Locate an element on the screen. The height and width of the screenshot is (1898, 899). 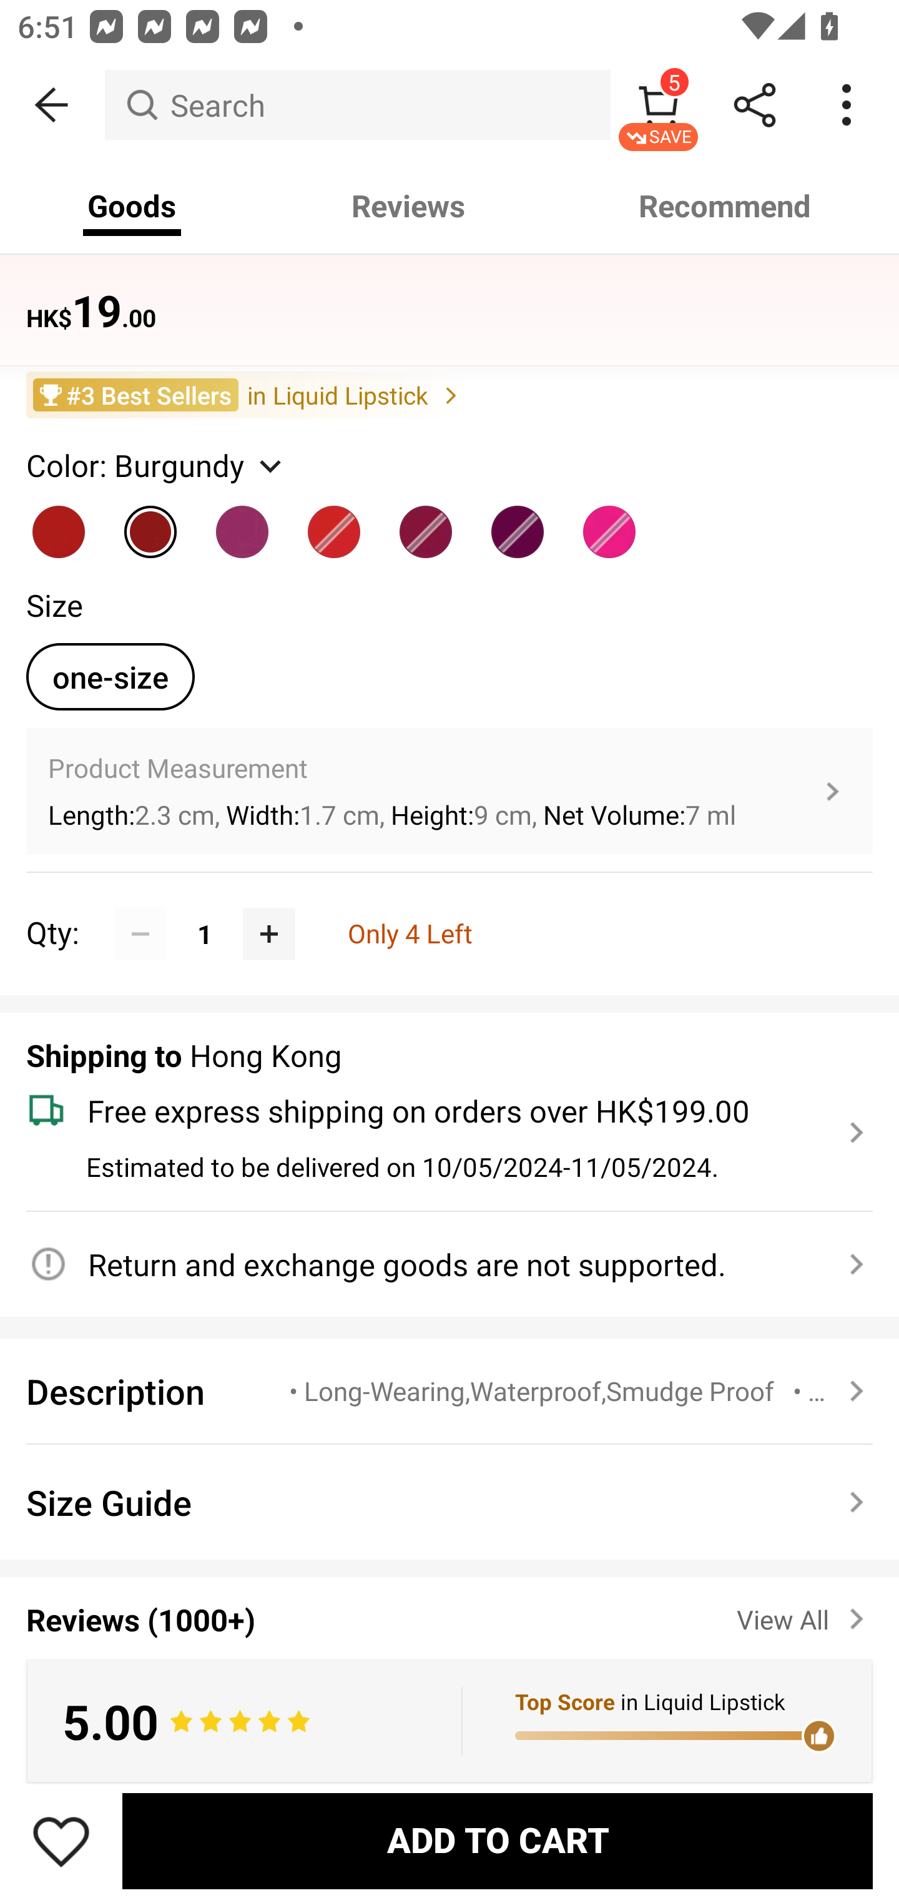
Rusty Rose is located at coordinates (609, 522).